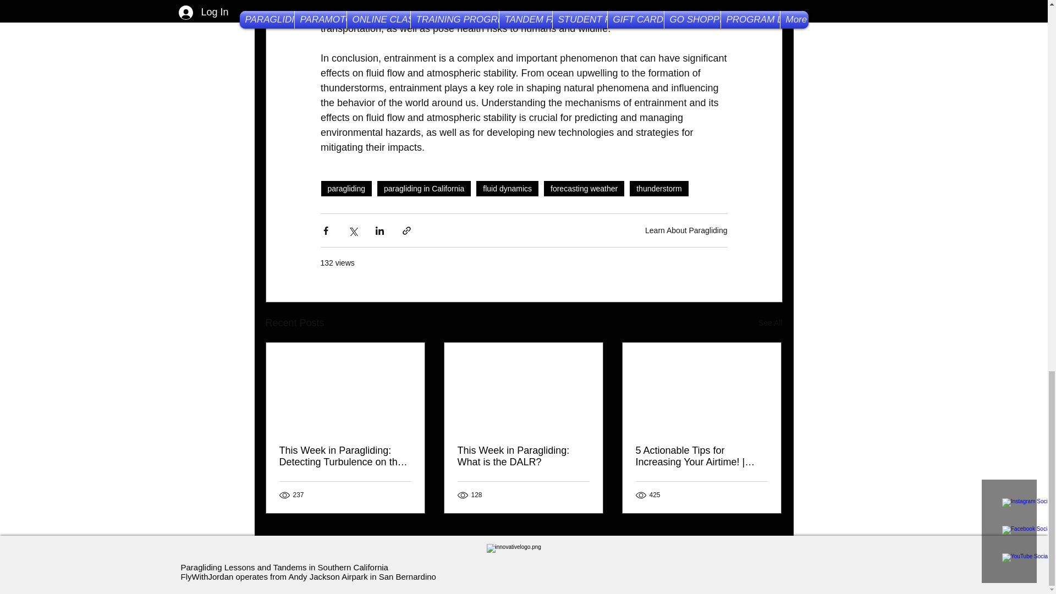 This screenshot has width=1056, height=594. I want to click on This Week in Paragliding: What is the DALR?, so click(523, 457).